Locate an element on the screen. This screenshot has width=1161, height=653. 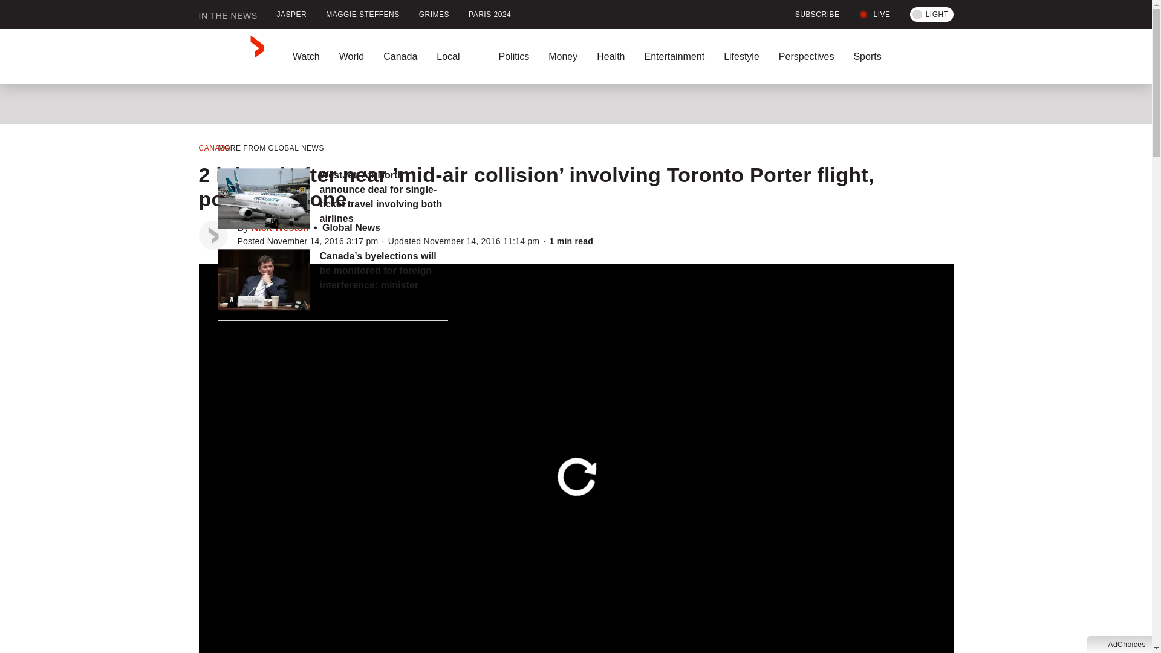
SUBSCRIBE is located at coordinates (810, 15).